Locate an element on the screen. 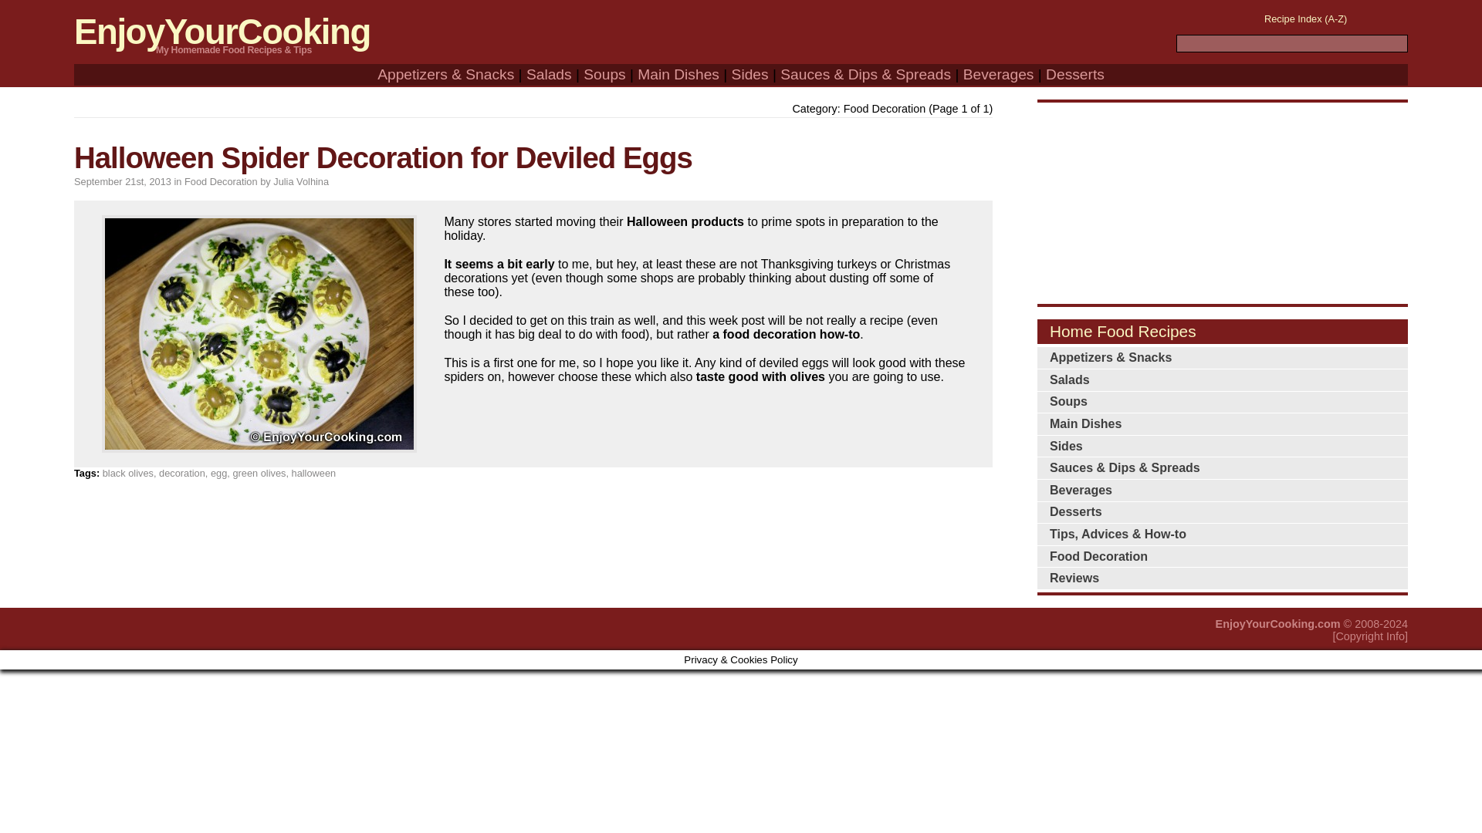 This screenshot has height=833, width=1482. Follow EnjoyYourCooking on Twitter is located at coordinates (1365, 15).